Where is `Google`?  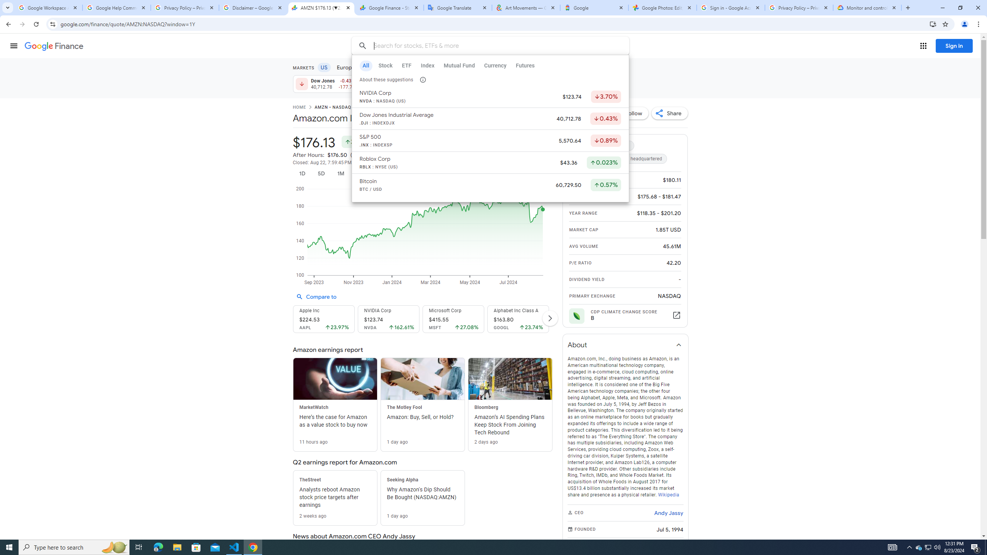
Google is located at coordinates (594, 8).